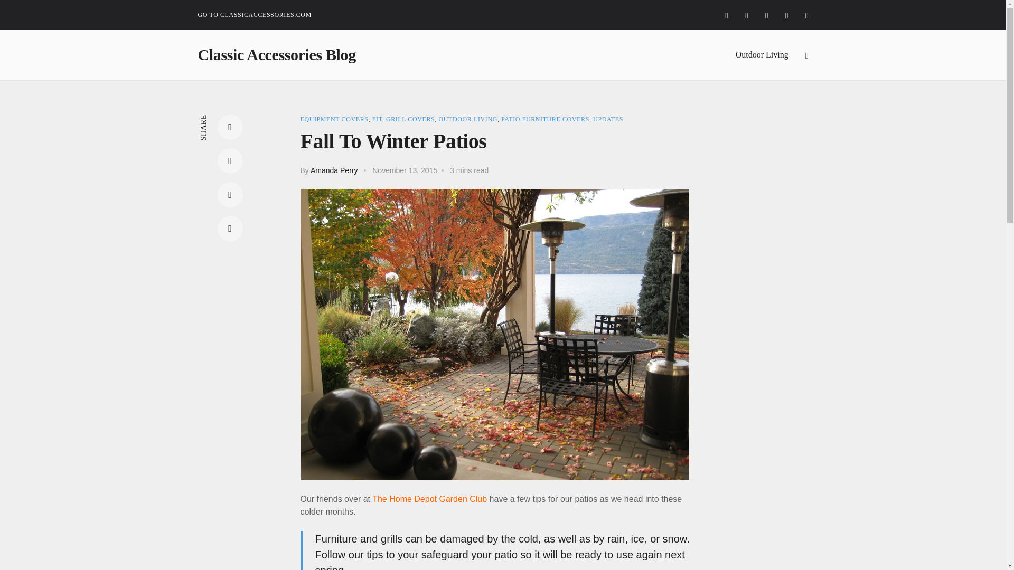 The height and width of the screenshot is (570, 1014). What do you see at coordinates (377, 119) in the screenshot?
I see `FIT` at bounding box center [377, 119].